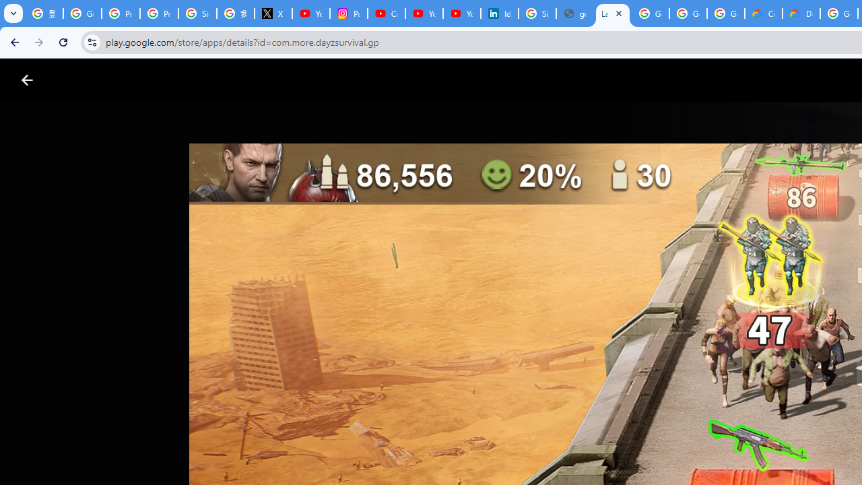 The width and height of the screenshot is (862, 485). What do you see at coordinates (311, 13) in the screenshot?
I see `YouTube Content Monetization Policies - How YouTube Works` at bounding box center [311, 13].